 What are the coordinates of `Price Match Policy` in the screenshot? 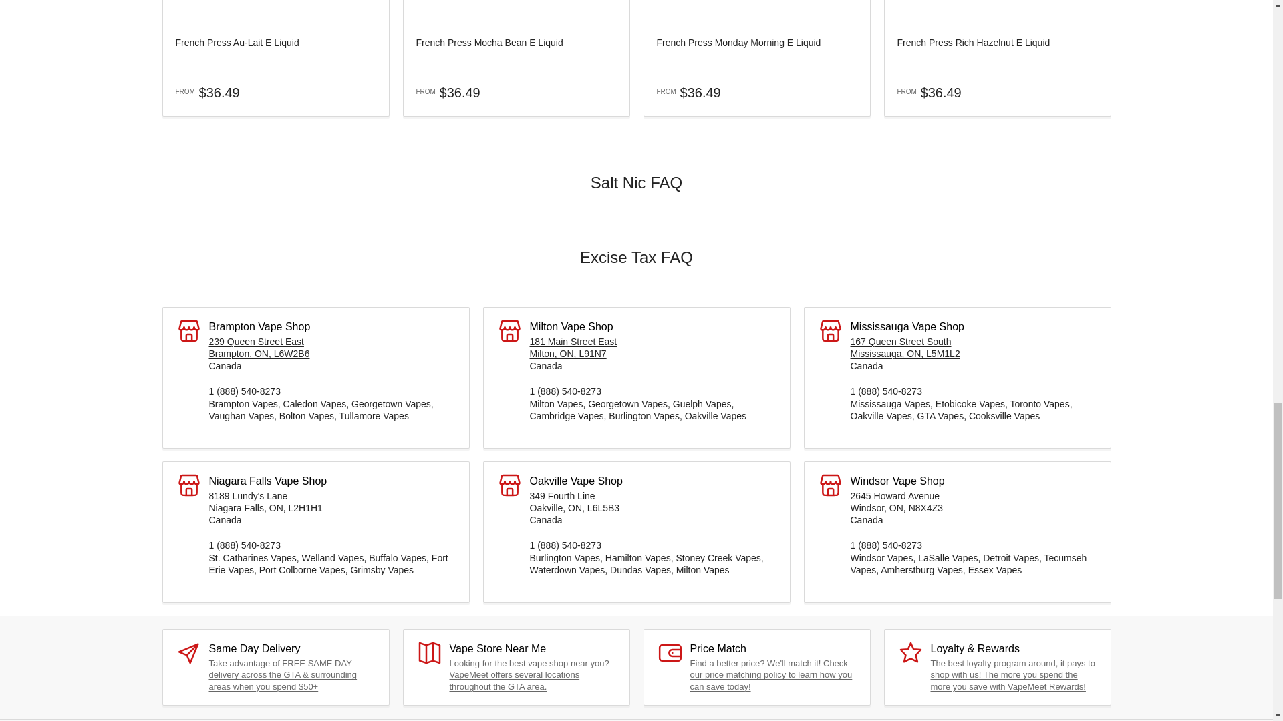 It's located at (770, 674).